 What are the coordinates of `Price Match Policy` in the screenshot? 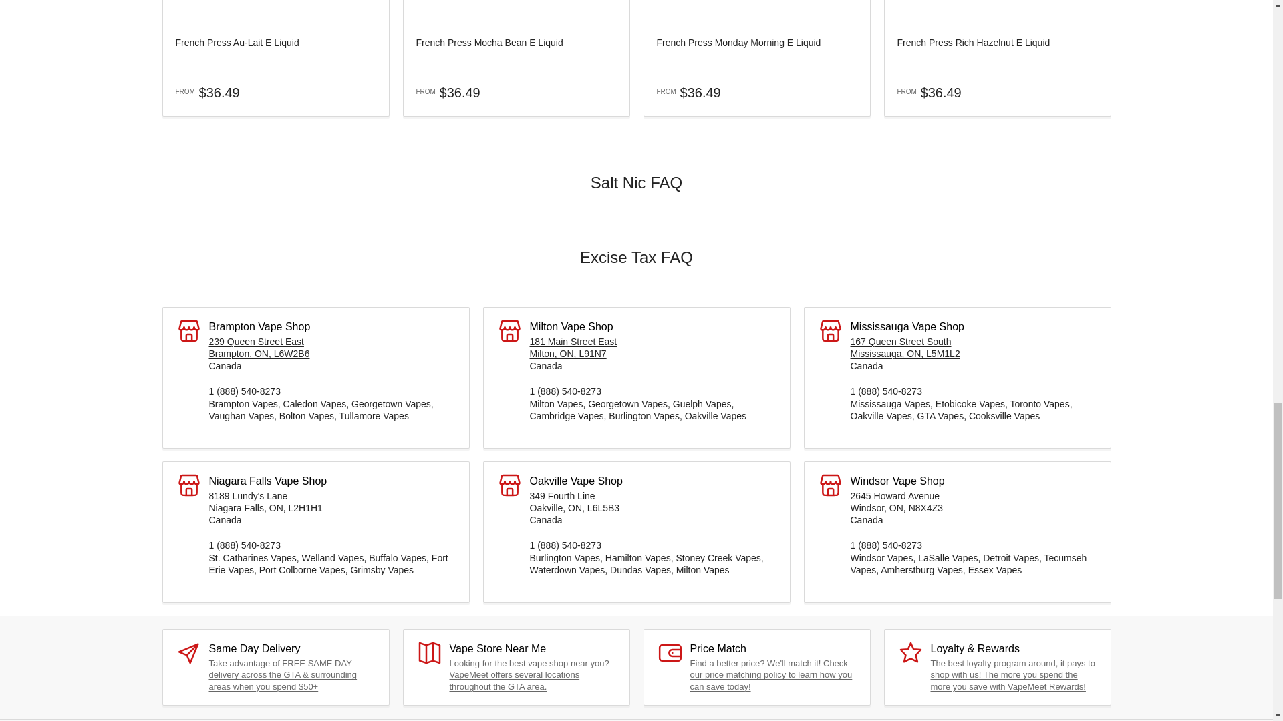 It's located at (770, 674).